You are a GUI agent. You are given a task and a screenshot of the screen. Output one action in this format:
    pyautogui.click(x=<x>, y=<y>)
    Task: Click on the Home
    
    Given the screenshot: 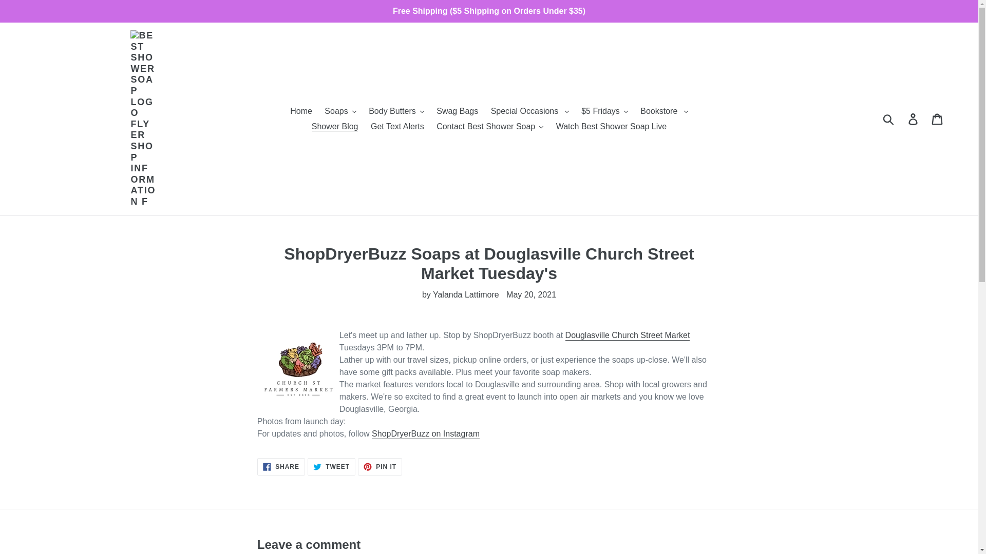 What is the action you would take?
    pyautogui.click(x=301, y=111)
    